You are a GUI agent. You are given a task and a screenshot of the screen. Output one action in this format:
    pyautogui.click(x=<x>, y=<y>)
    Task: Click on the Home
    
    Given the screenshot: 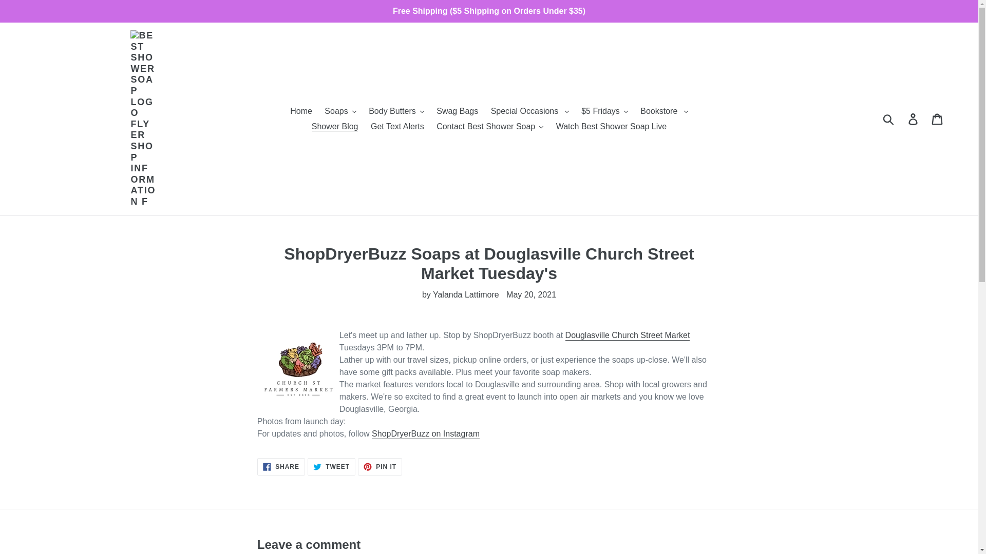 What is the action you would take?
    pyautogui.click(x=301, y=111)
    